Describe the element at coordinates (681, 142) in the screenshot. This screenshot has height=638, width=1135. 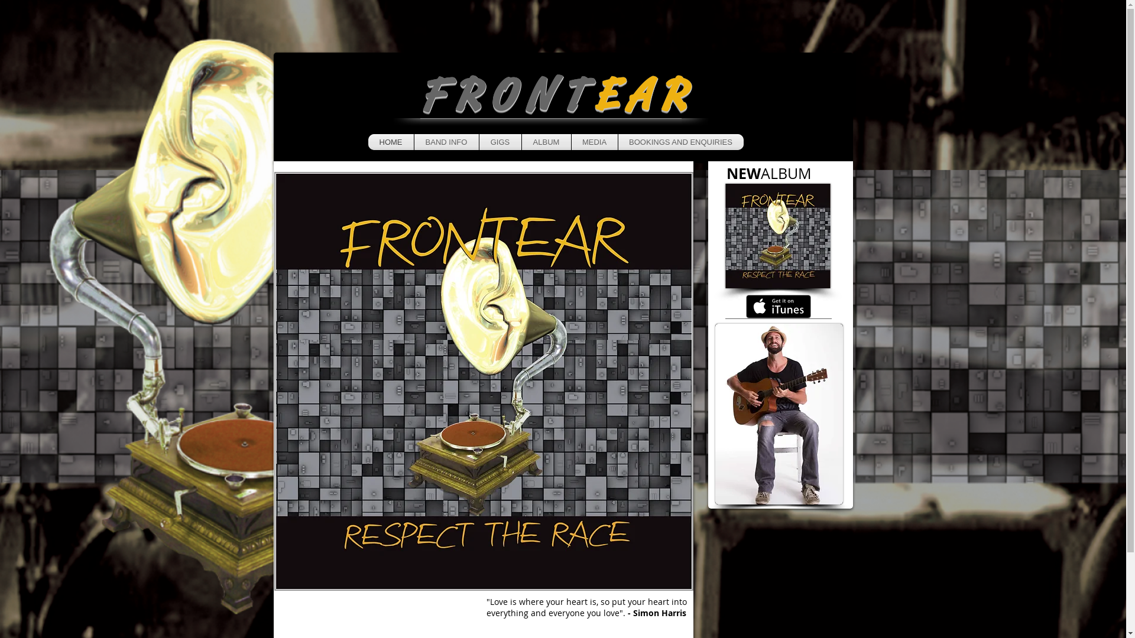
I see `BOOKINGS AND ENQUIRIES` at that location.